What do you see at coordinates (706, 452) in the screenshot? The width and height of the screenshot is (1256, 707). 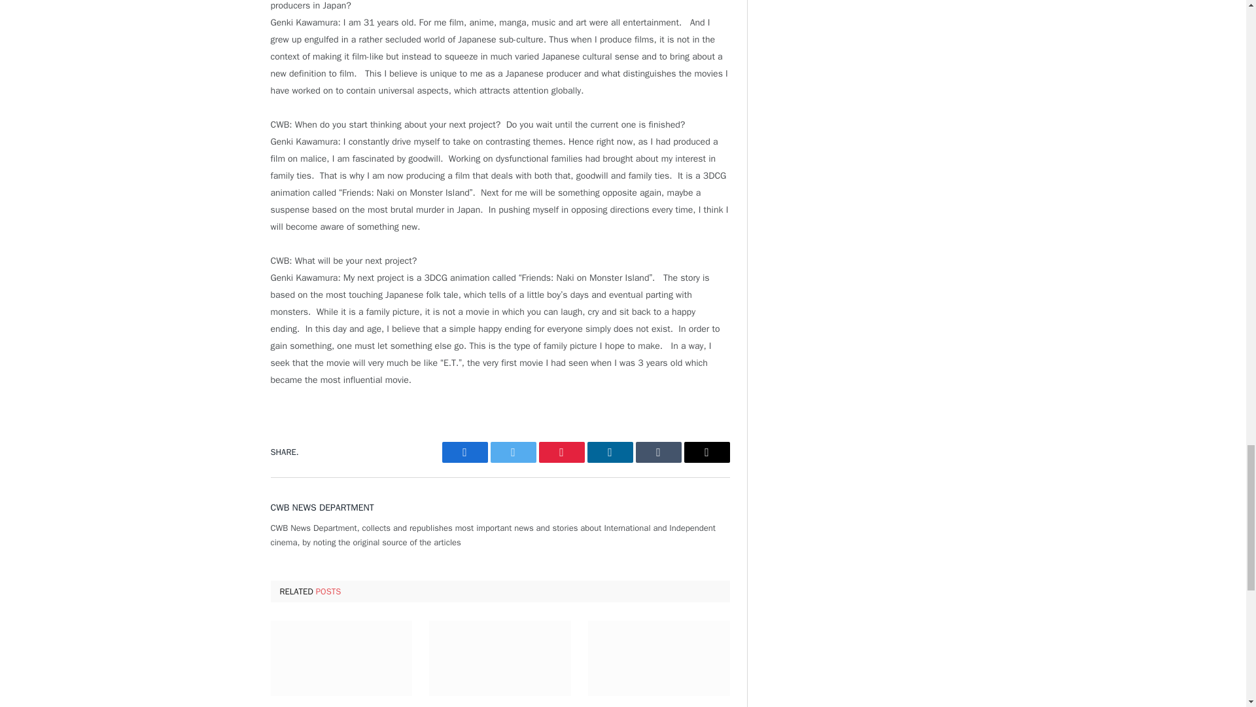 I see `Share via Email` at bounding box center [706, 452].